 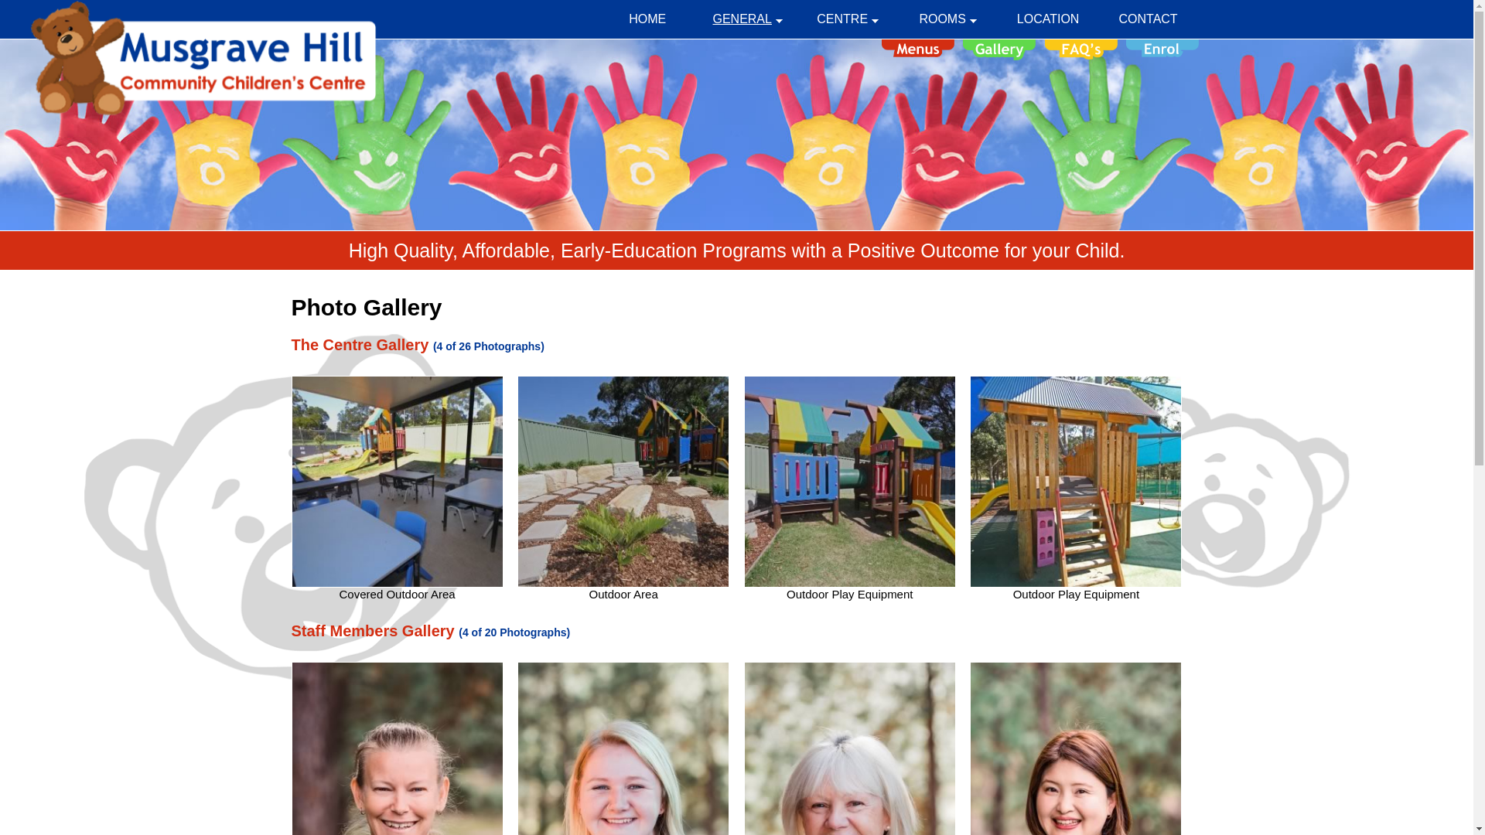 I want to click on ROOMS, so click(x=948, y=19).